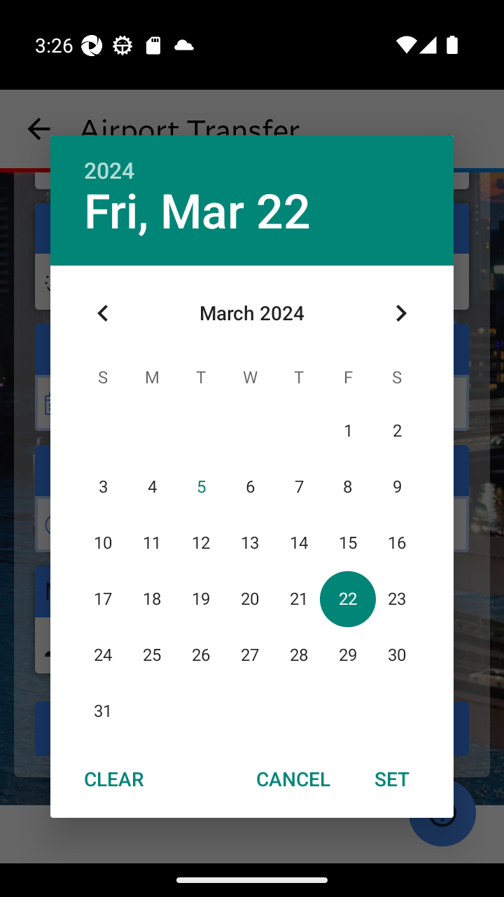  Describe the element at coordinates (293, 778) in the screenshot. I see `CANCEL` at that location.